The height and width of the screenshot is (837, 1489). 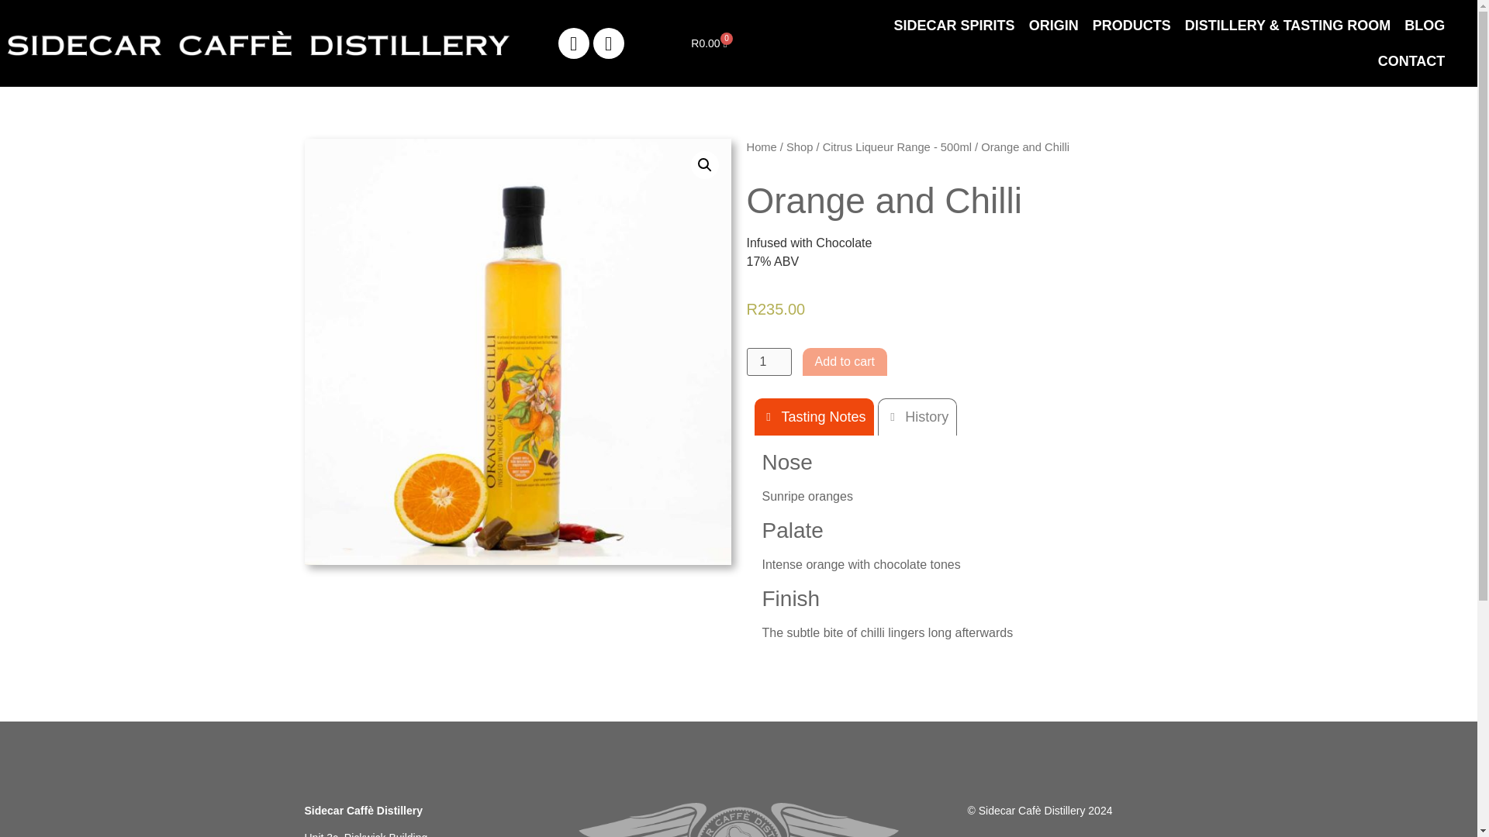 I want to click on CONTACT, so click(x=1411, y=60).